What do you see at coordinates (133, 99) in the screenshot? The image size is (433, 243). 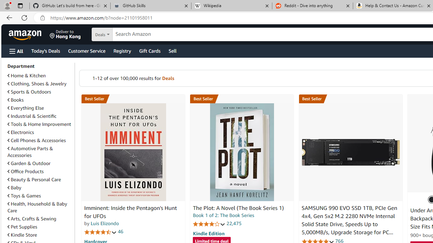 I see `Best Seller in Unexplained Mysteries` at bounding box center [133, 99].